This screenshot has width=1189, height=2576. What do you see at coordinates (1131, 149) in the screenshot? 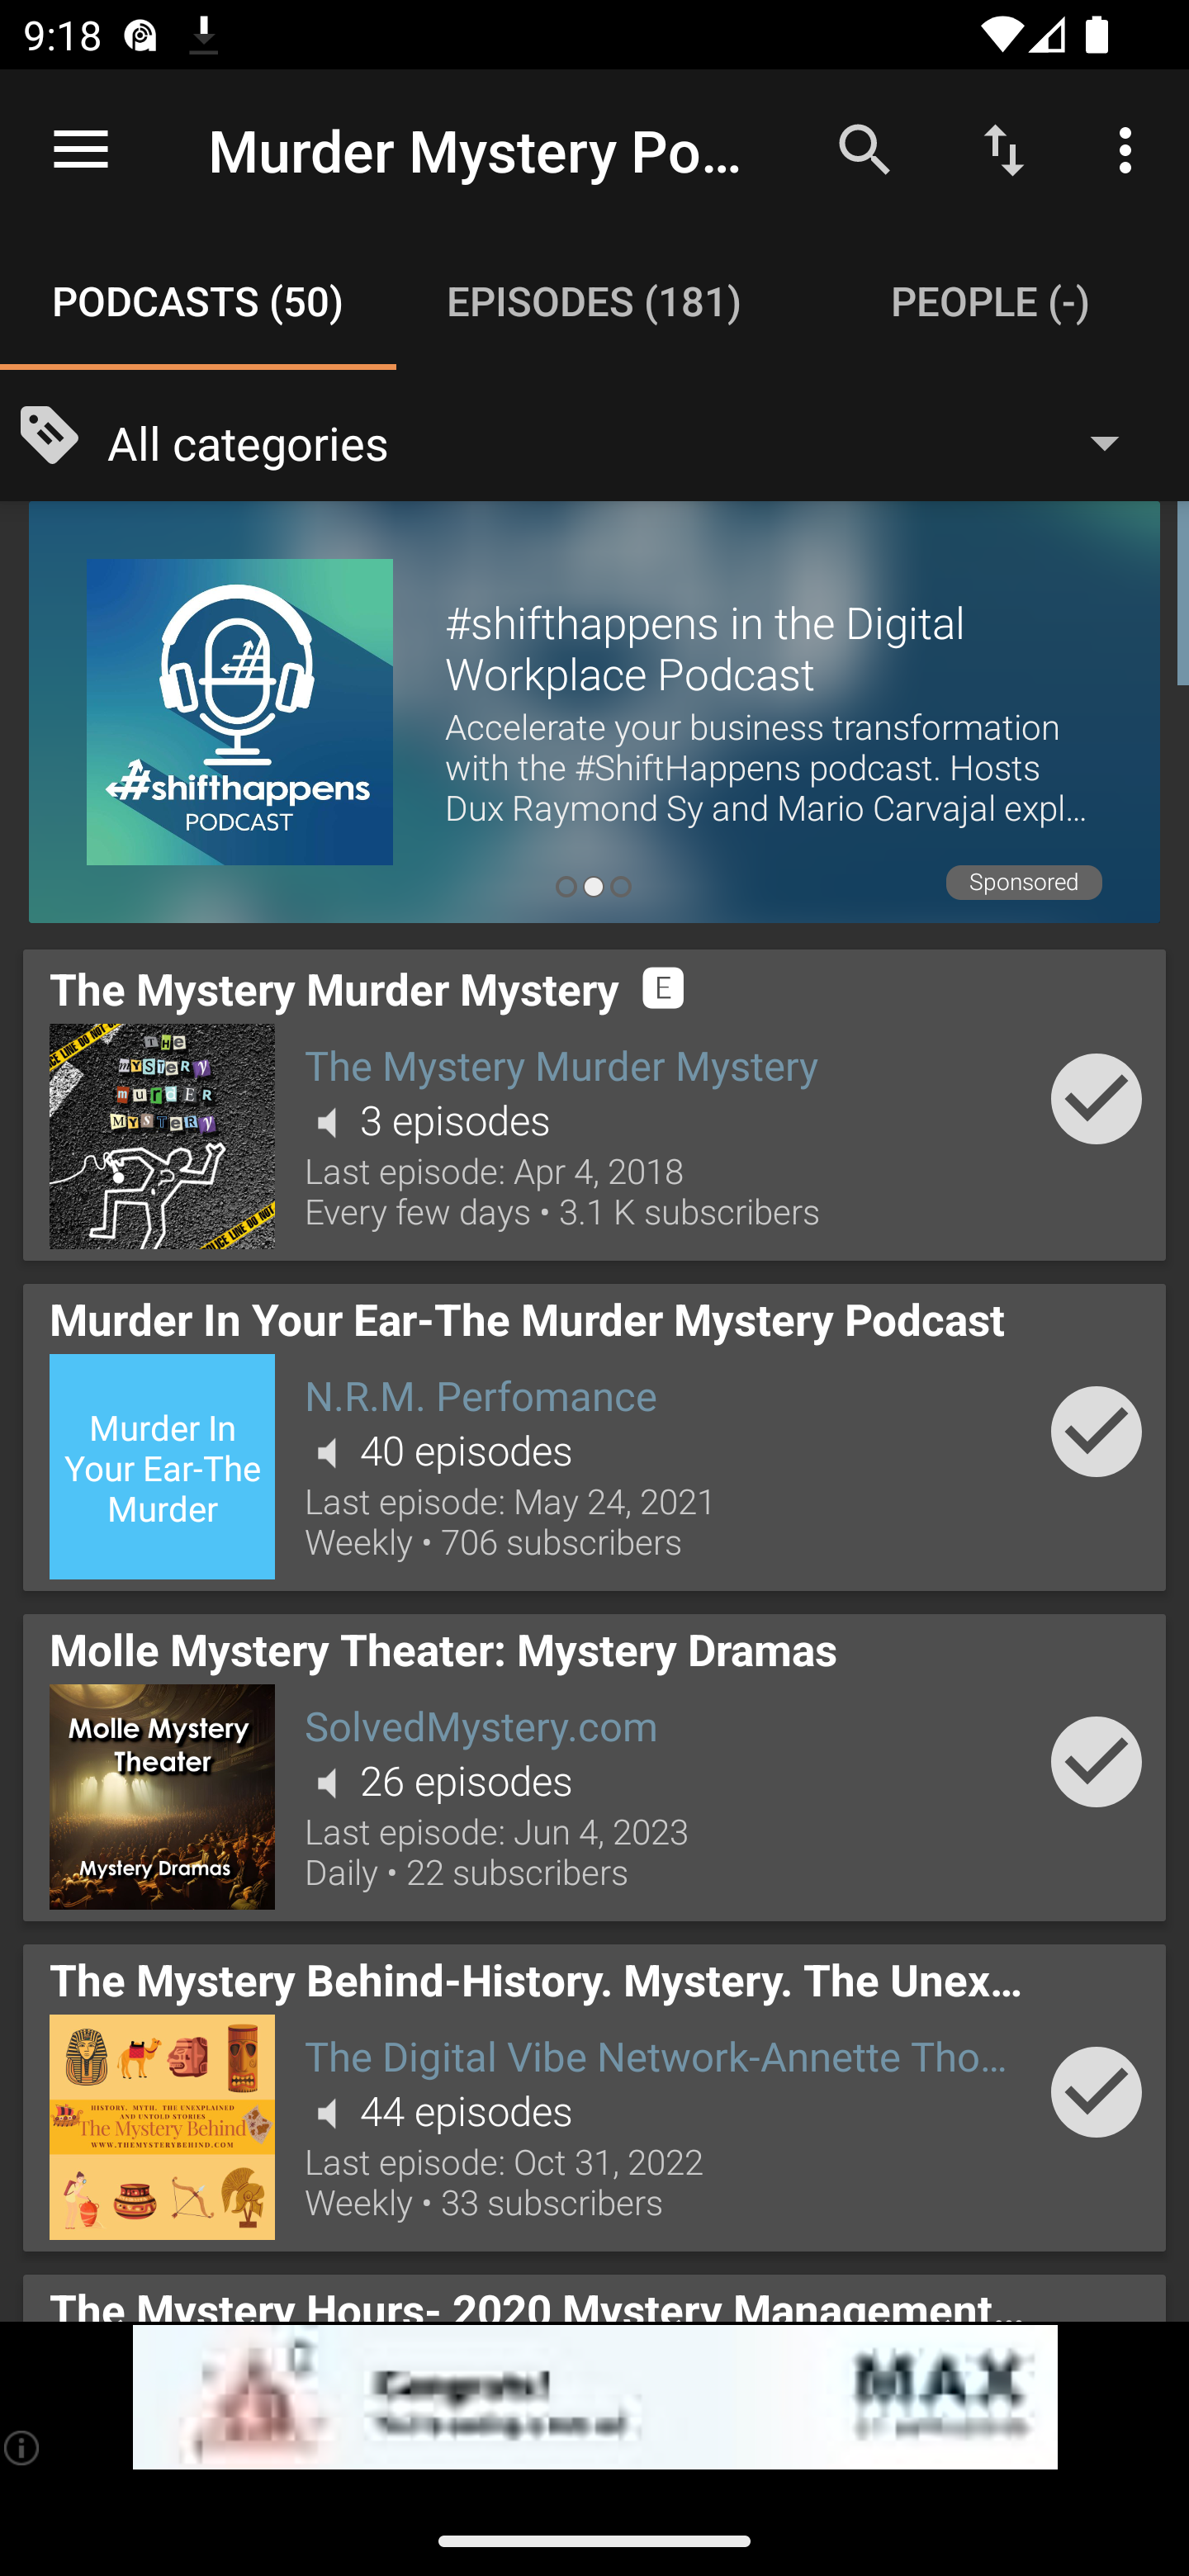
I see `More options` at bounding box center [1131, 149].